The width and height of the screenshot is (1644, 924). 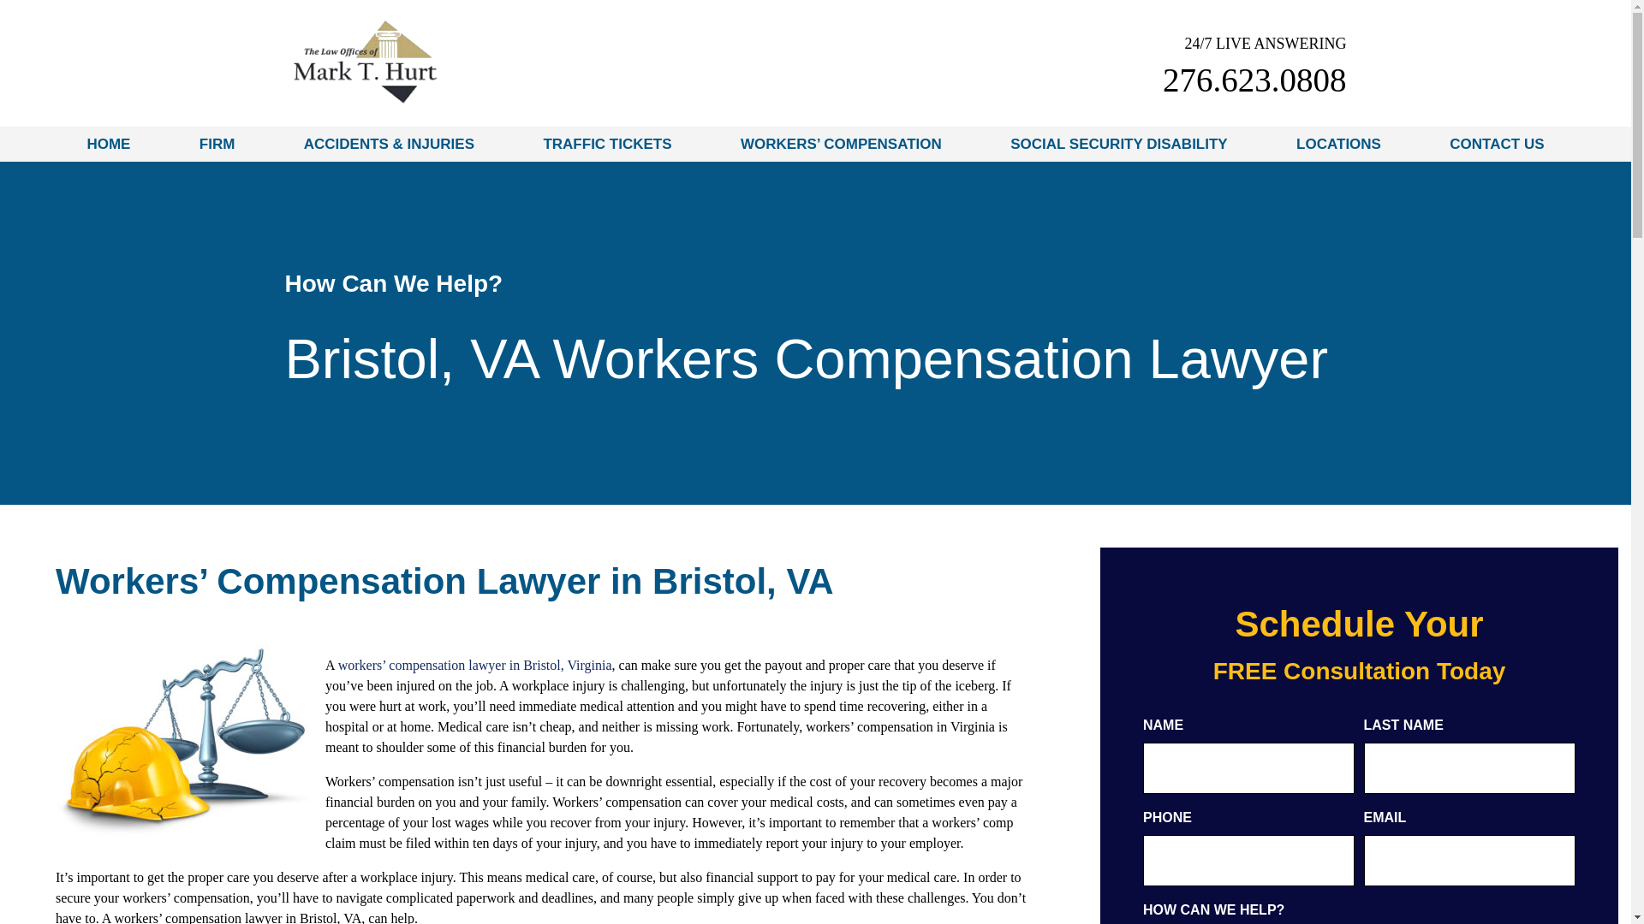 What do you see at coordinates (1254, 80) in the screenshot?
I see `276.623.0808` at bounding box center [1254, 80].